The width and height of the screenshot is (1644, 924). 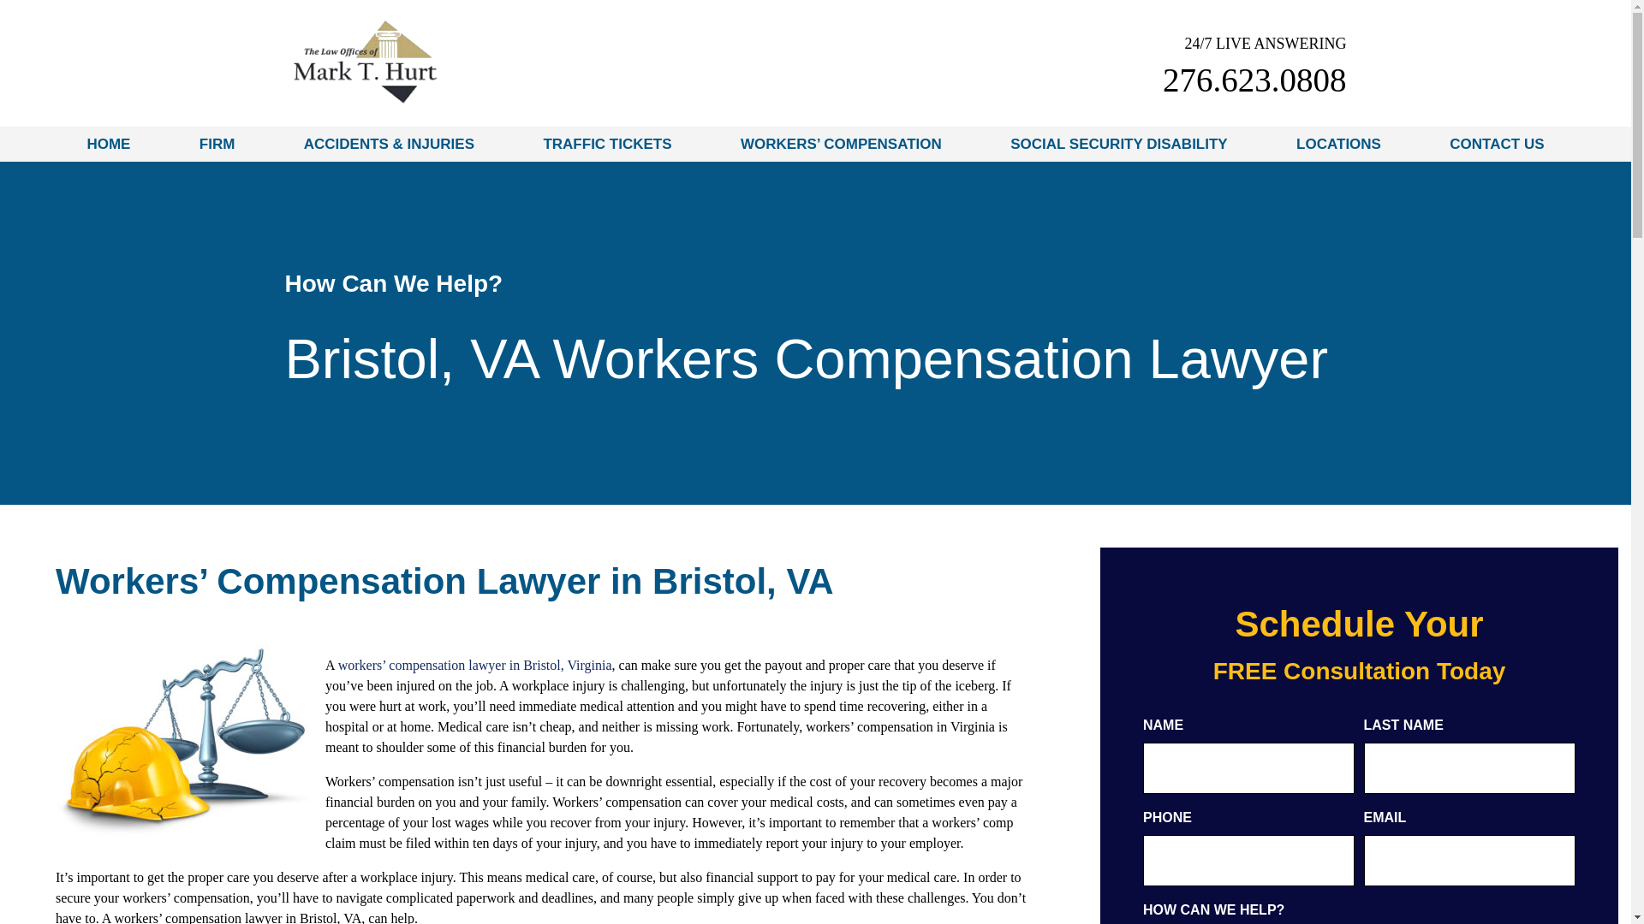 What do you see at coordinates (1254, 80) in the screenshot?
I see `276.623.0808` at bounding box center [1254, 80].